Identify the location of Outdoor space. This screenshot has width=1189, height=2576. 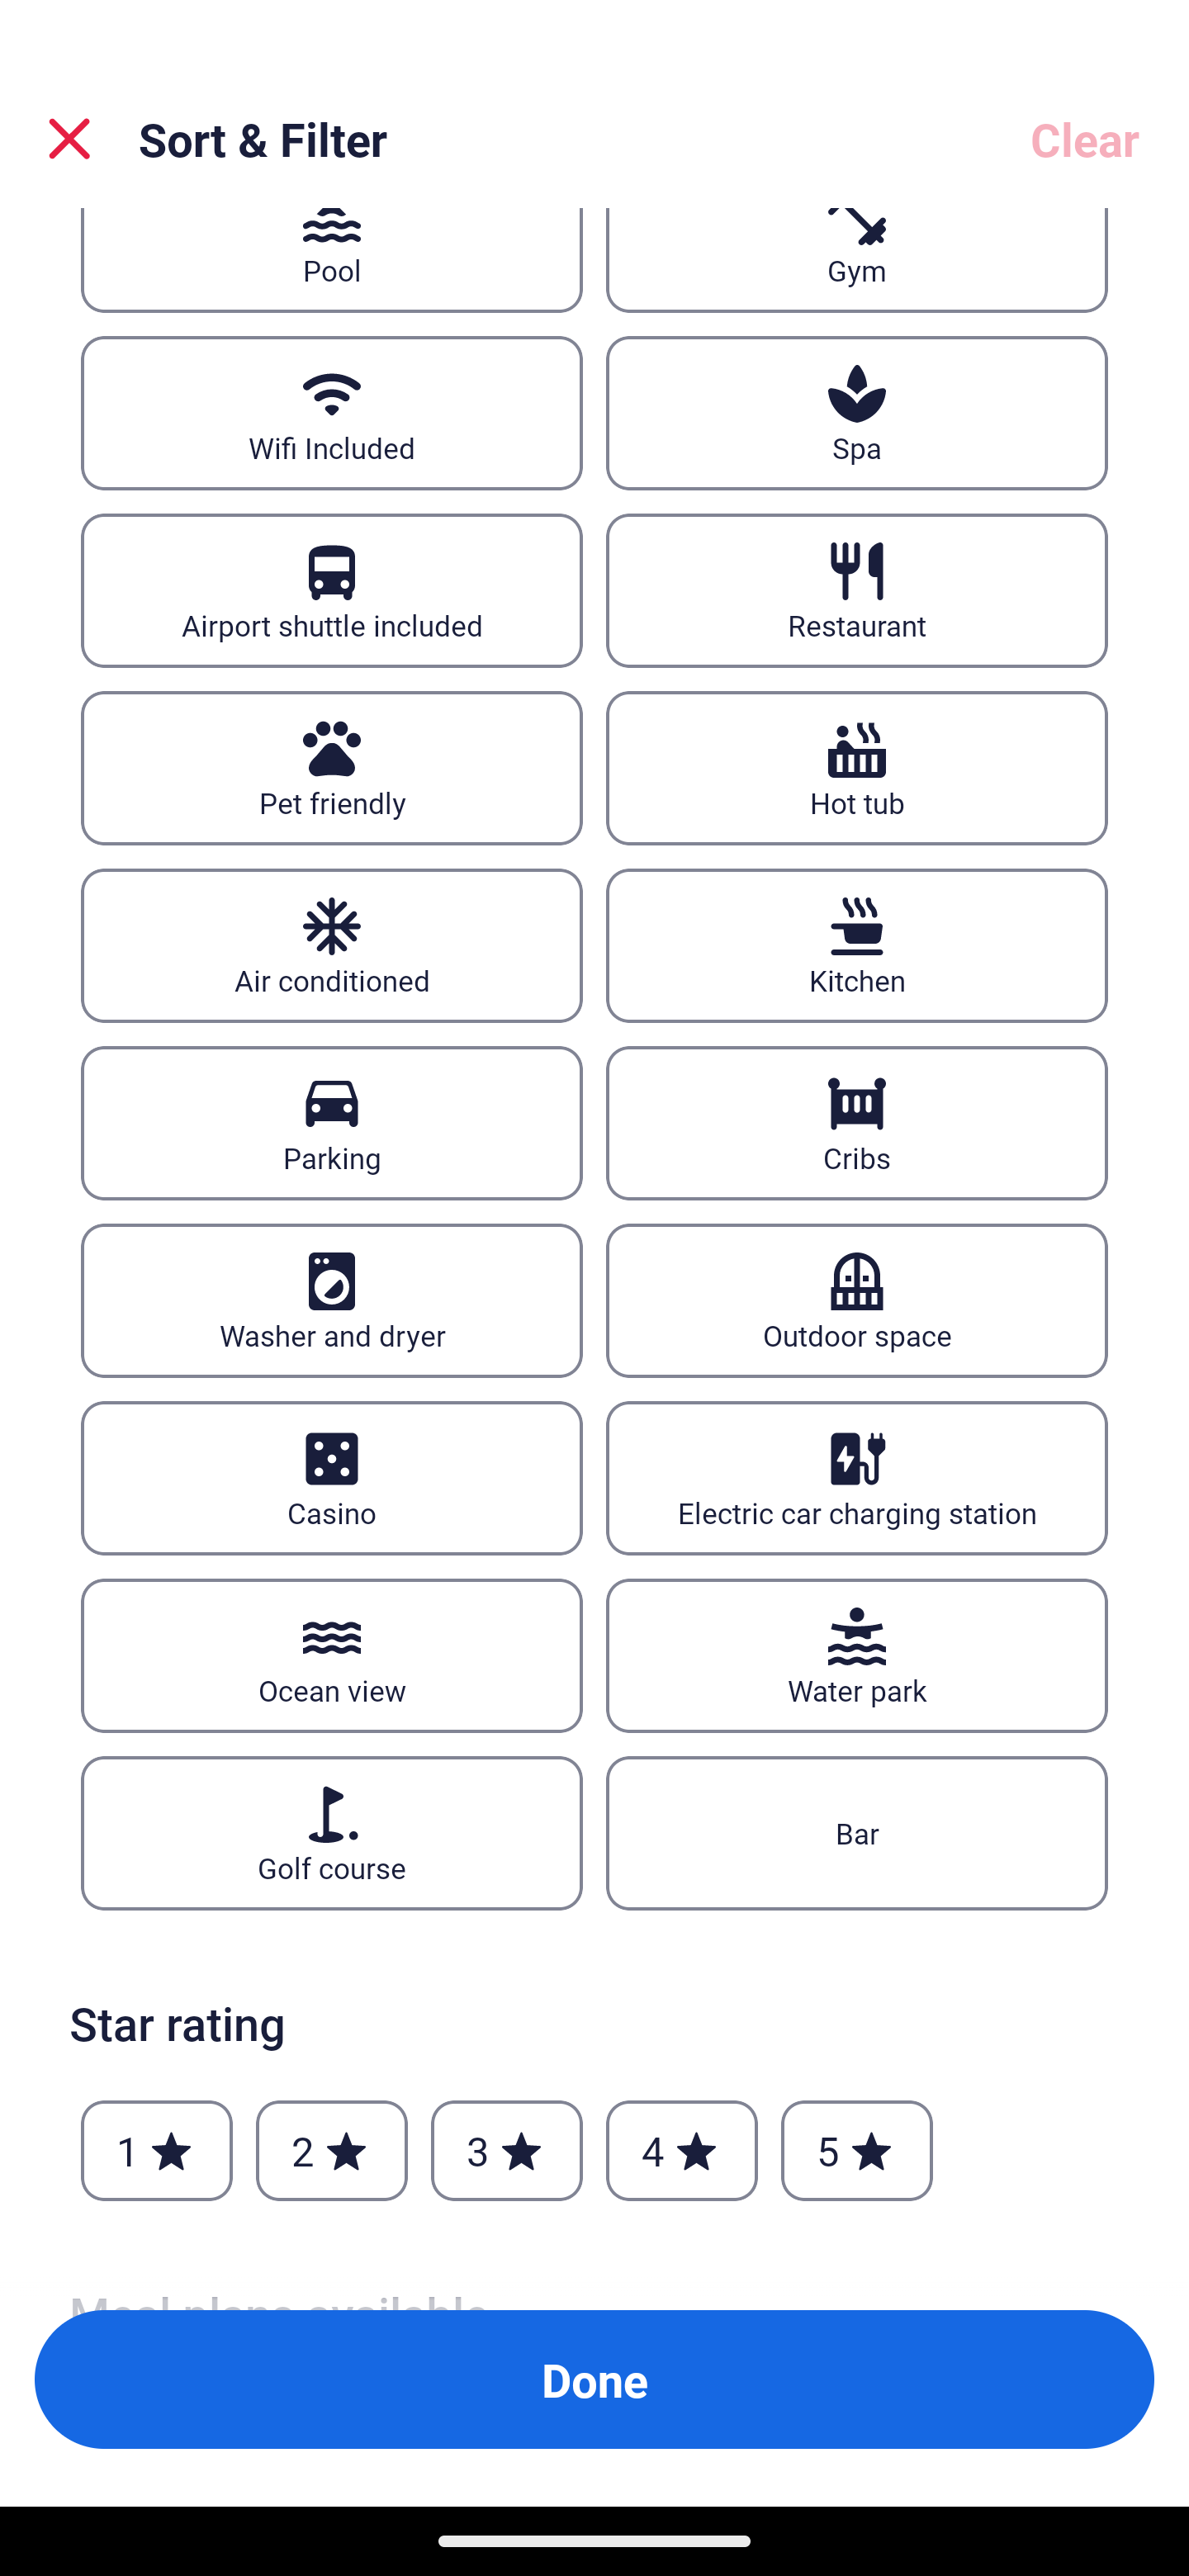
(857, 1301).